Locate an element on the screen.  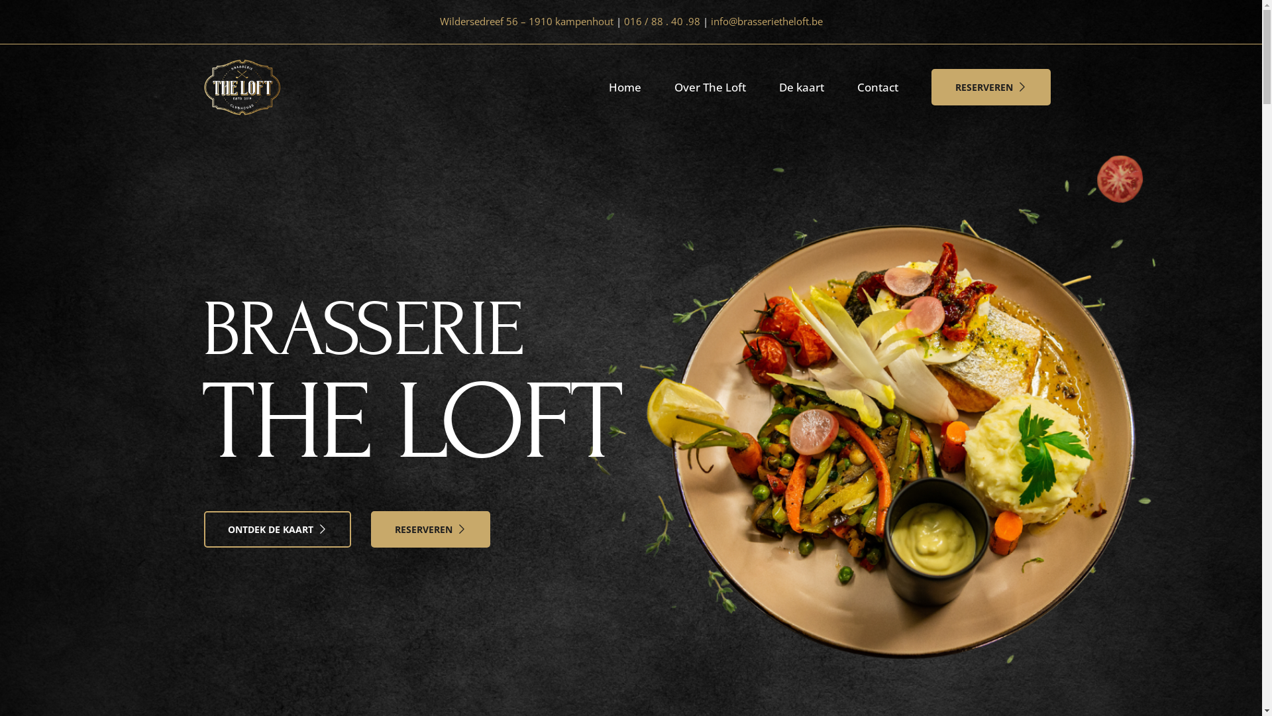
ONTDEK DE KAART is located at coordinates (278, 529).